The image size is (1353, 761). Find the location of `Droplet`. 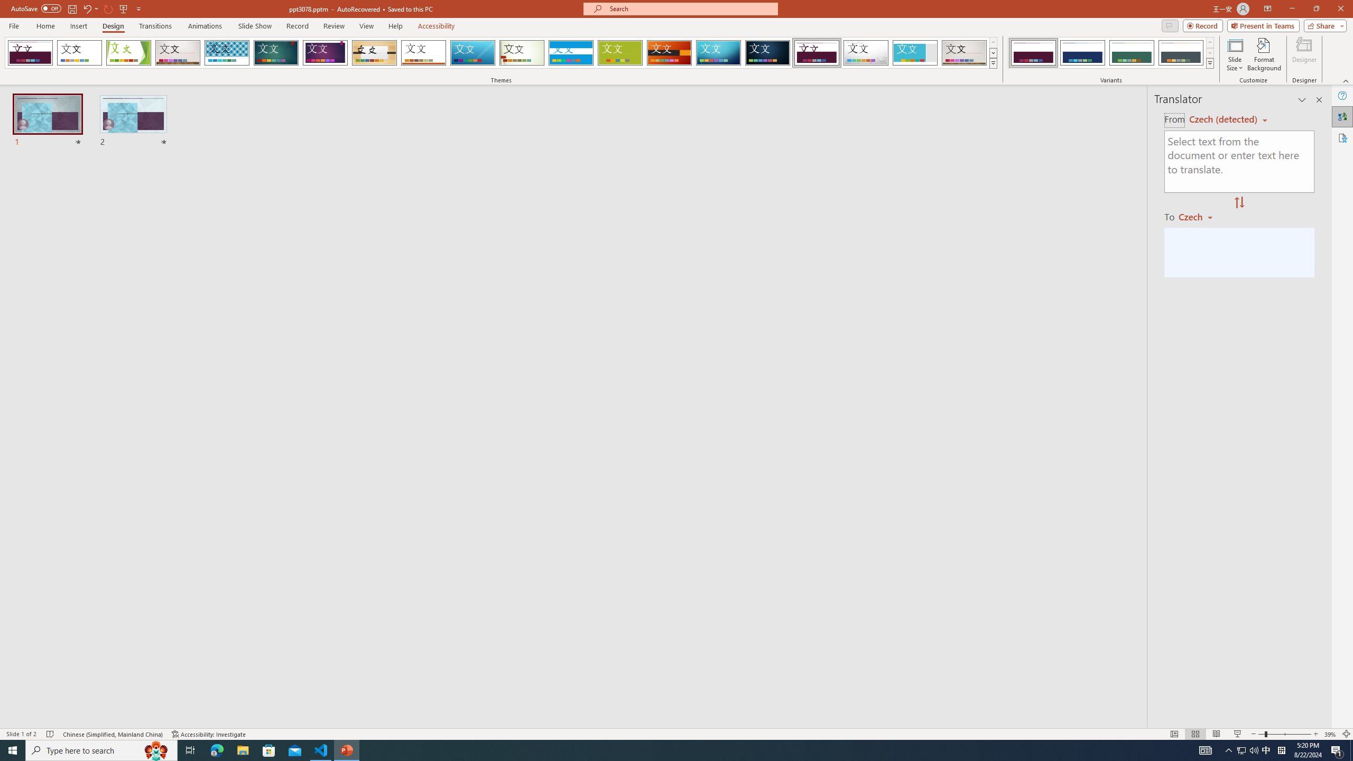

Droplet is located at coordinates (866, 53).